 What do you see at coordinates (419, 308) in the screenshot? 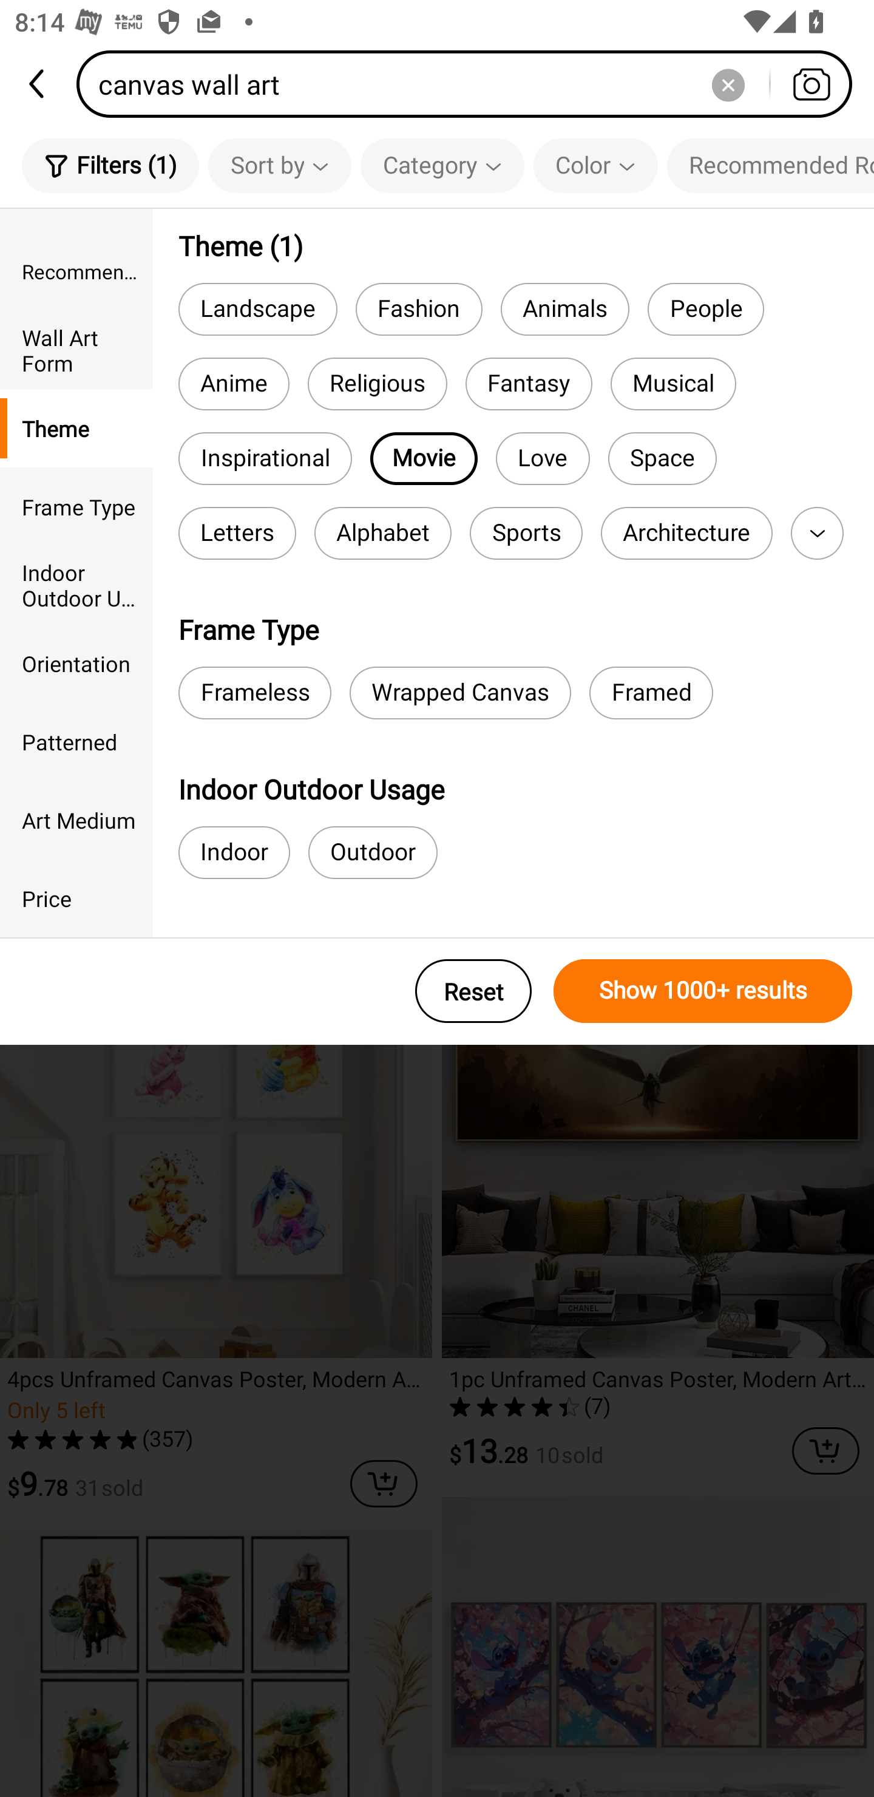
I see `Fashion` at bounding box center [419, 308].